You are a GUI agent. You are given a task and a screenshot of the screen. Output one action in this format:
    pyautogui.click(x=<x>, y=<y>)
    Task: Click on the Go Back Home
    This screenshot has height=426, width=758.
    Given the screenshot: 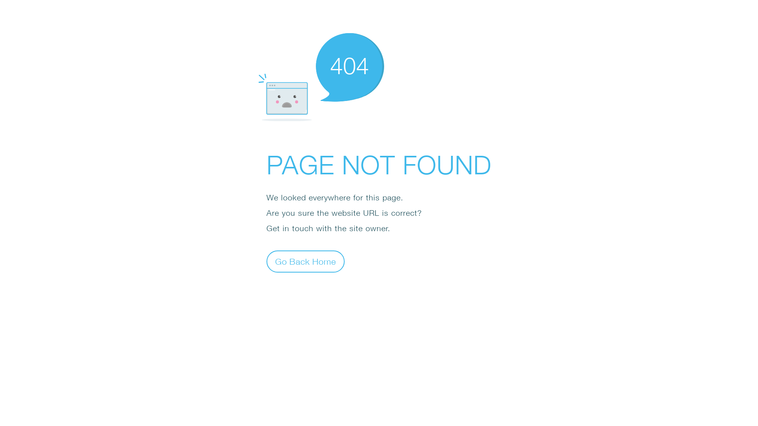 What is the action you would take?
    pyautogui.click(x=306, y=261)
    